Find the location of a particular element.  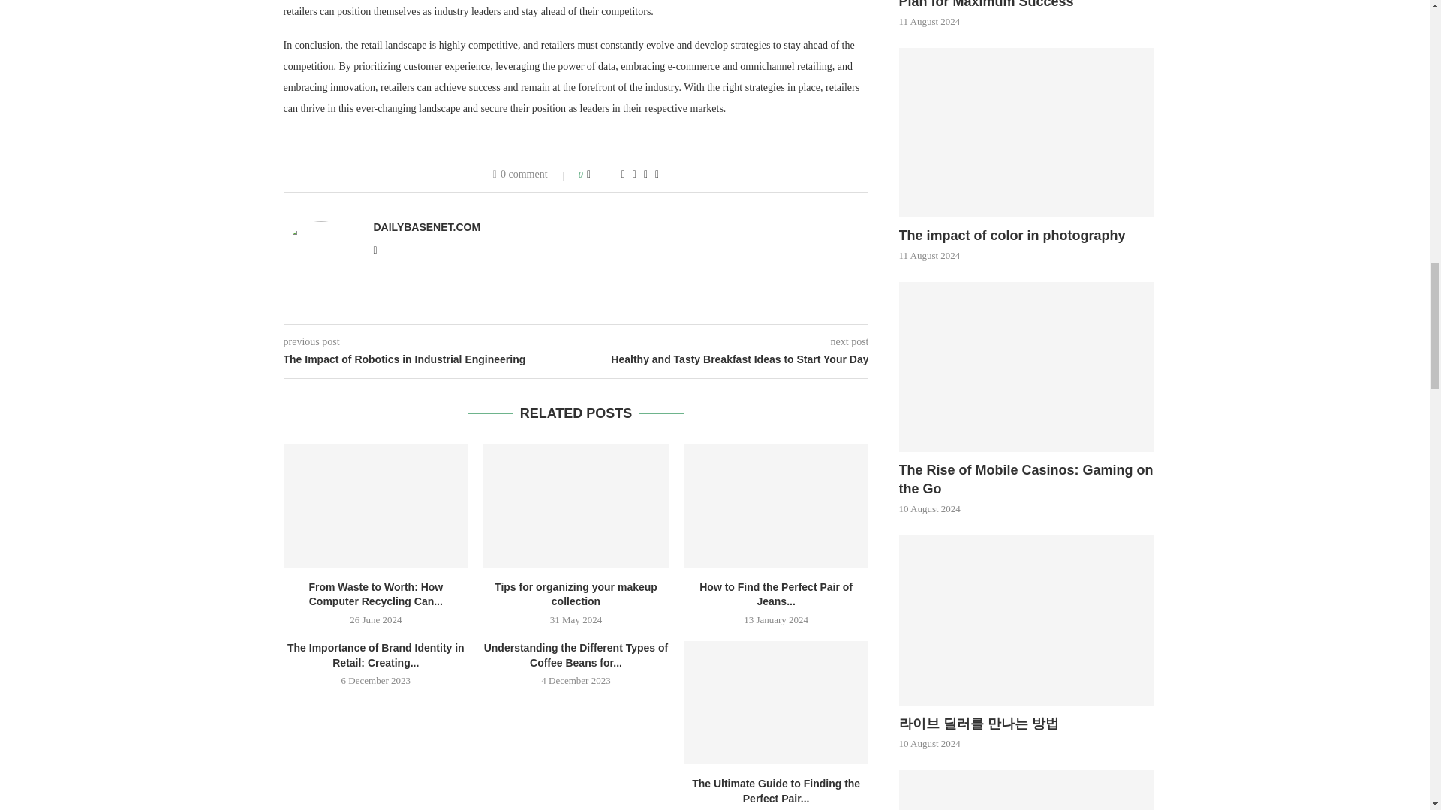

The Rise of Mobile Casinos: Gaming on the Go is located at coordinates (1027, 480).